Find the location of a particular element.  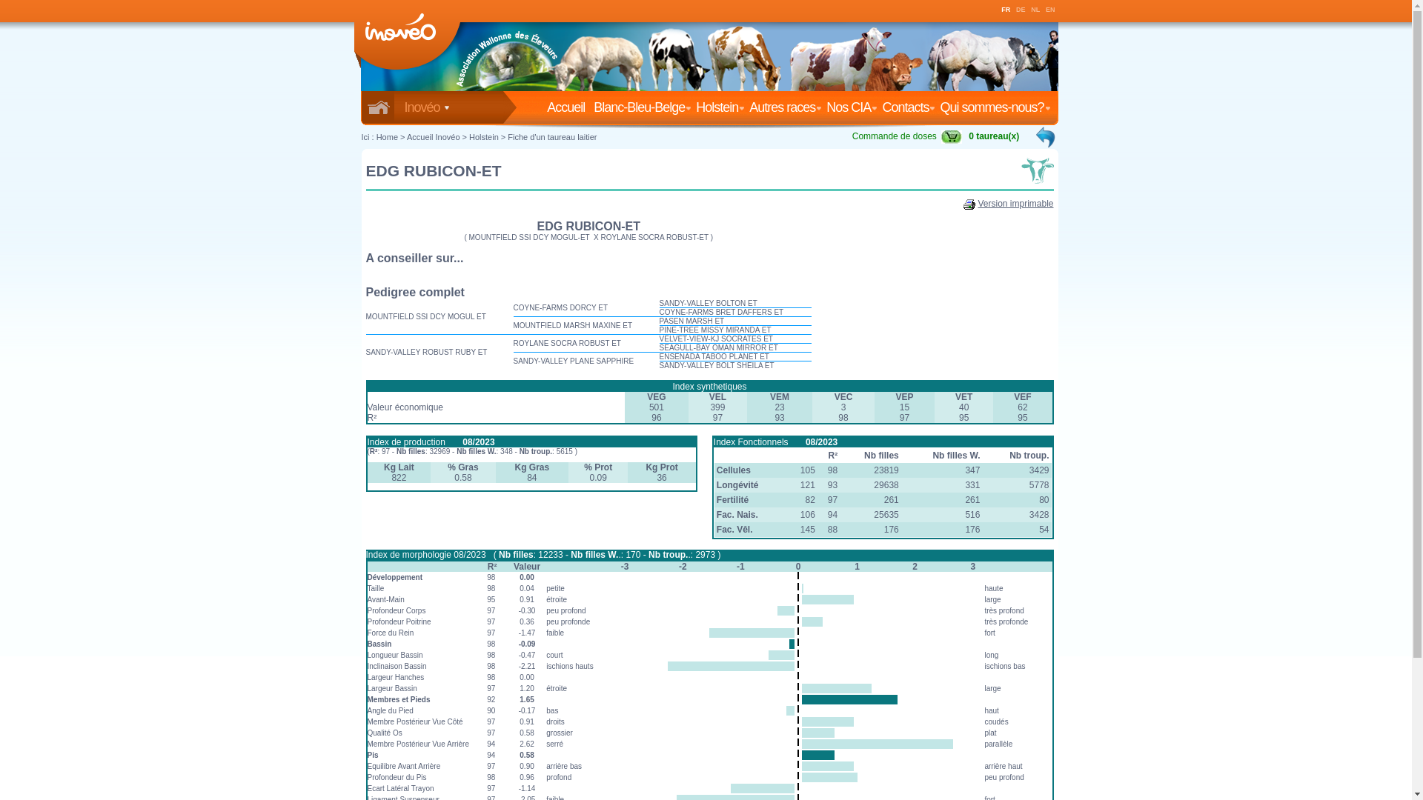

EN is located at coordinates (1051, 10).